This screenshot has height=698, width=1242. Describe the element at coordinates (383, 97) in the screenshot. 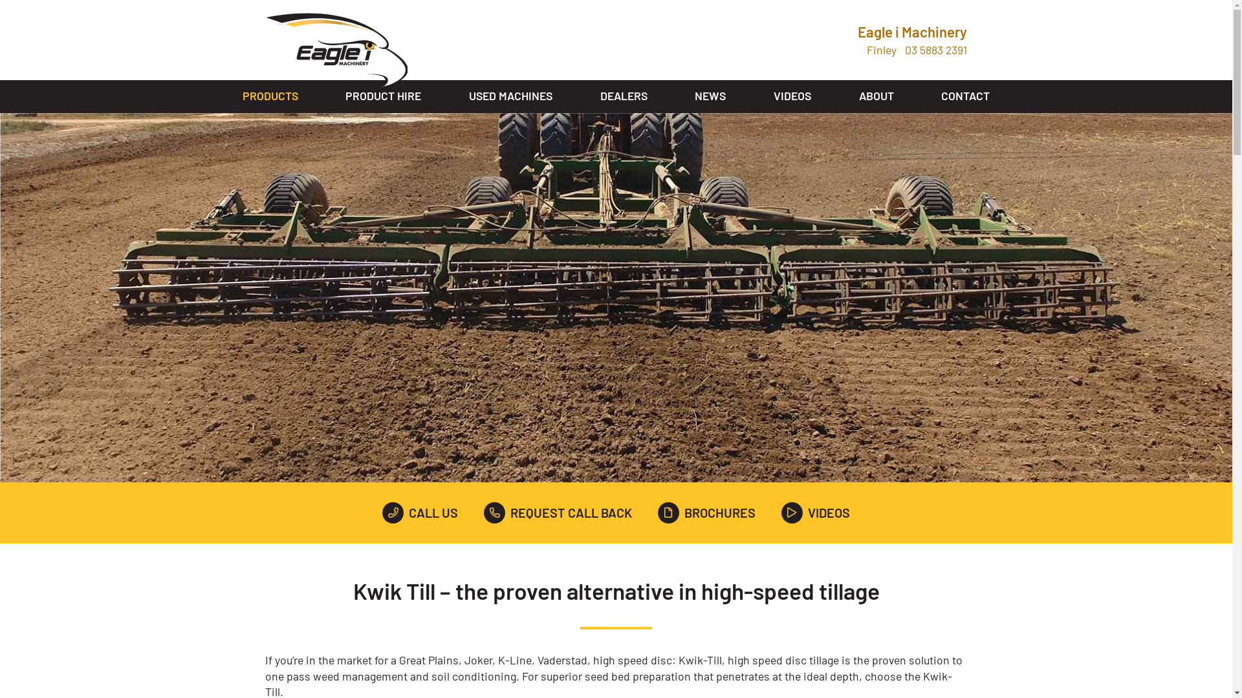

I see `PRODUCT HIRE` at that location.